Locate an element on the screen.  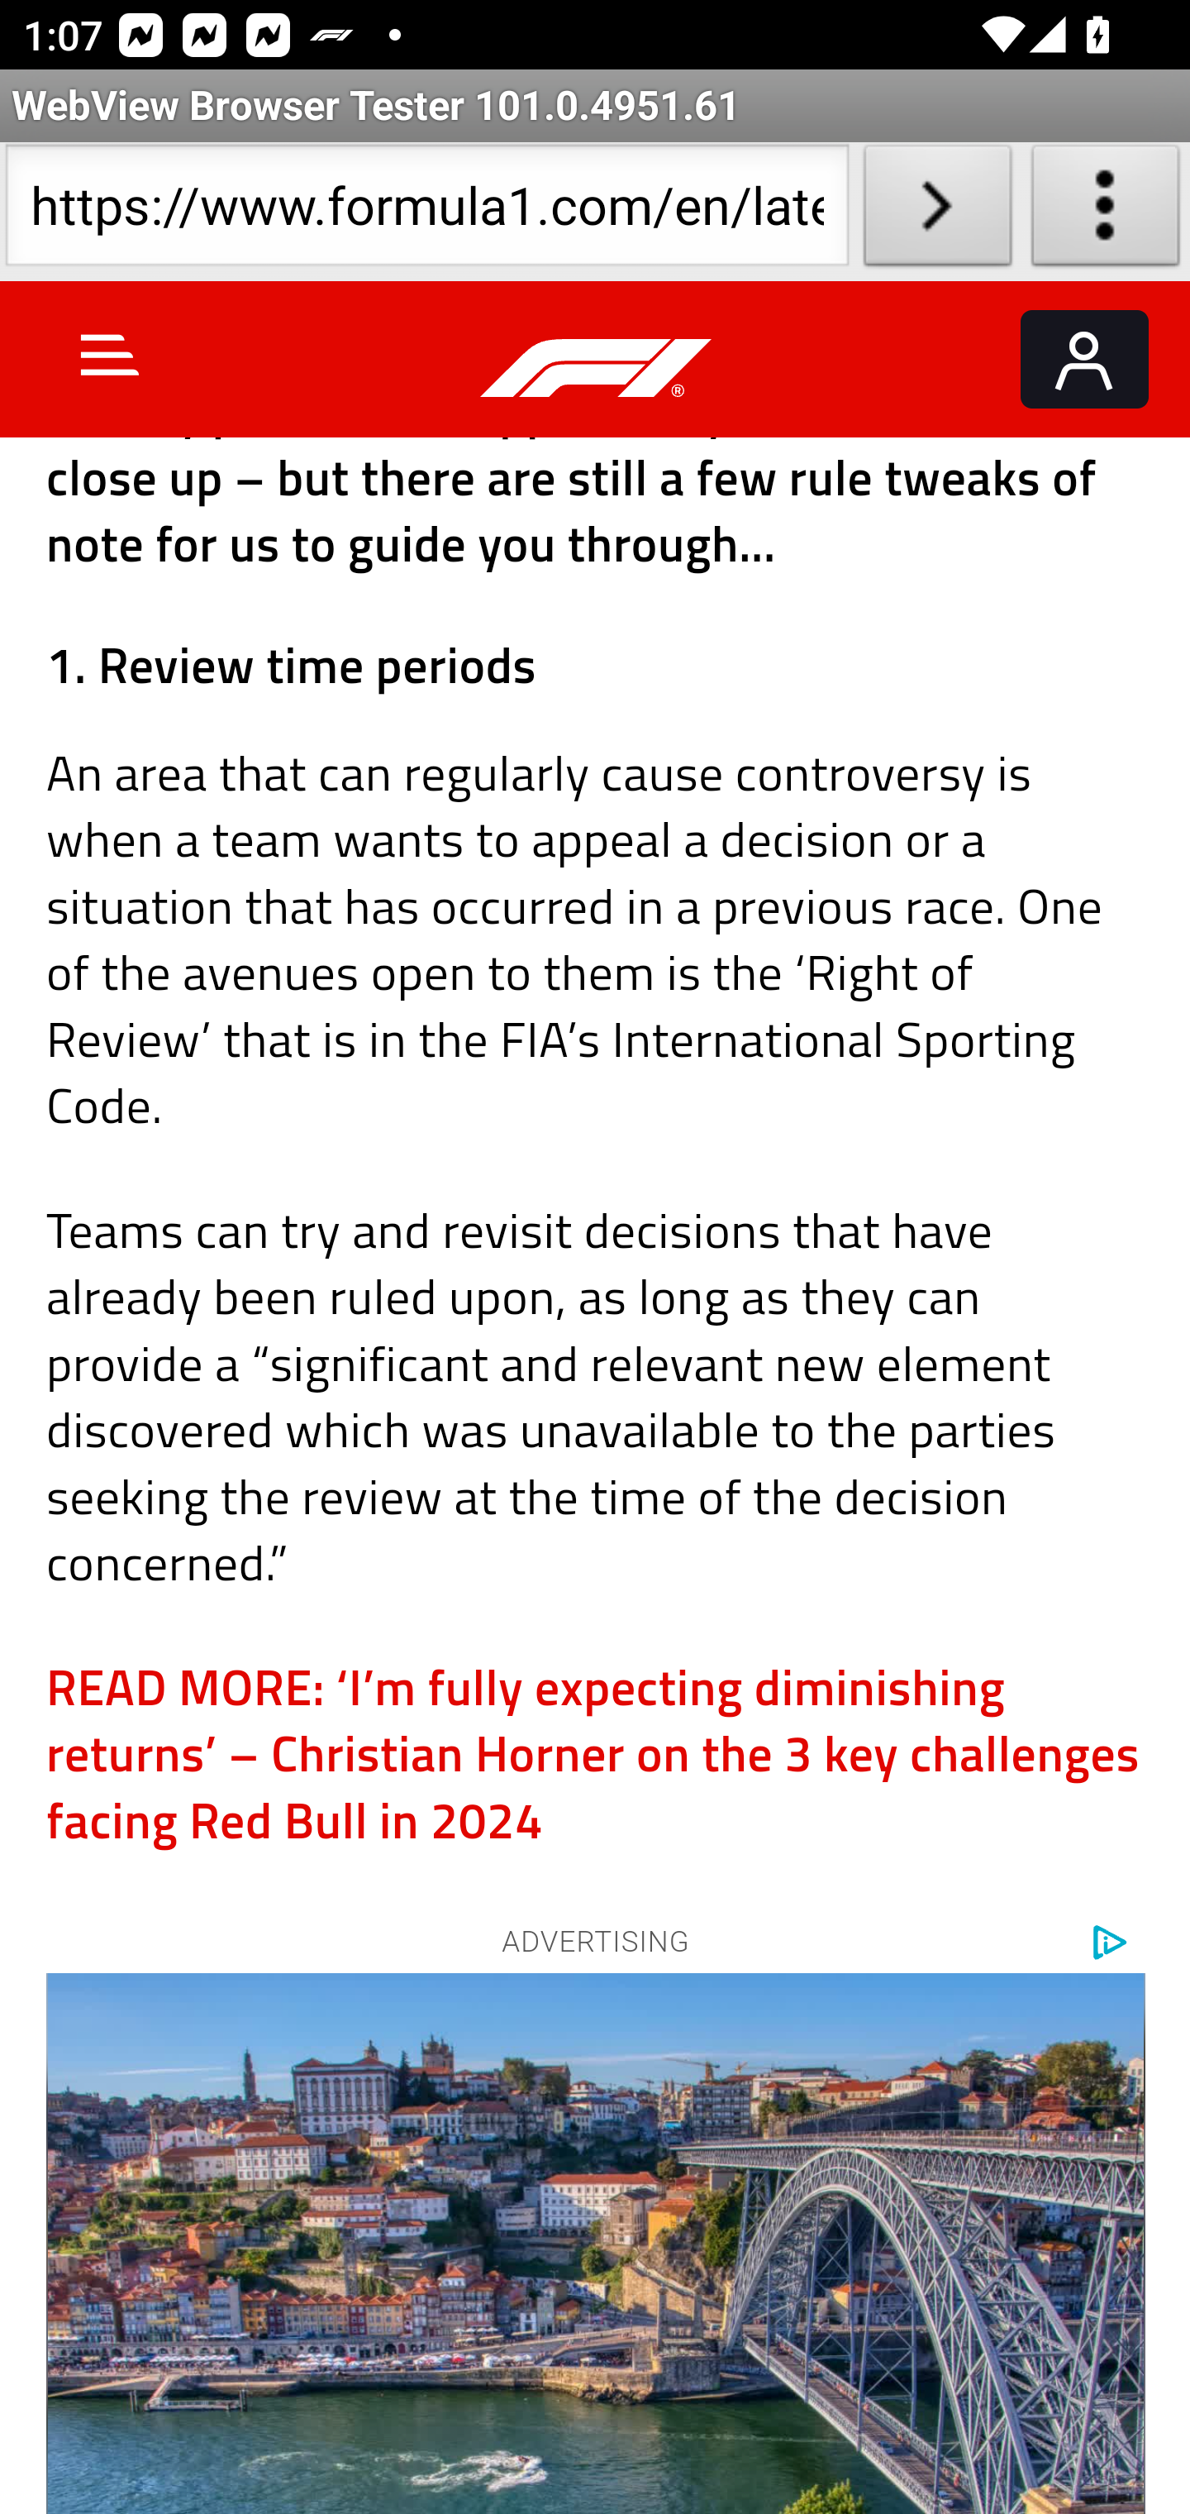
Formula 1 is located at coordinates (597, 369).